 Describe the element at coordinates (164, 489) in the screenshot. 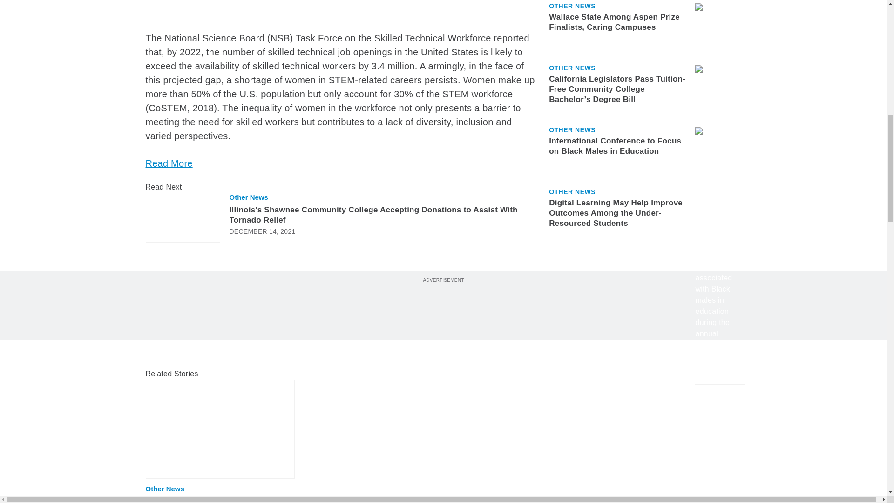

I see `Other News` at that location.